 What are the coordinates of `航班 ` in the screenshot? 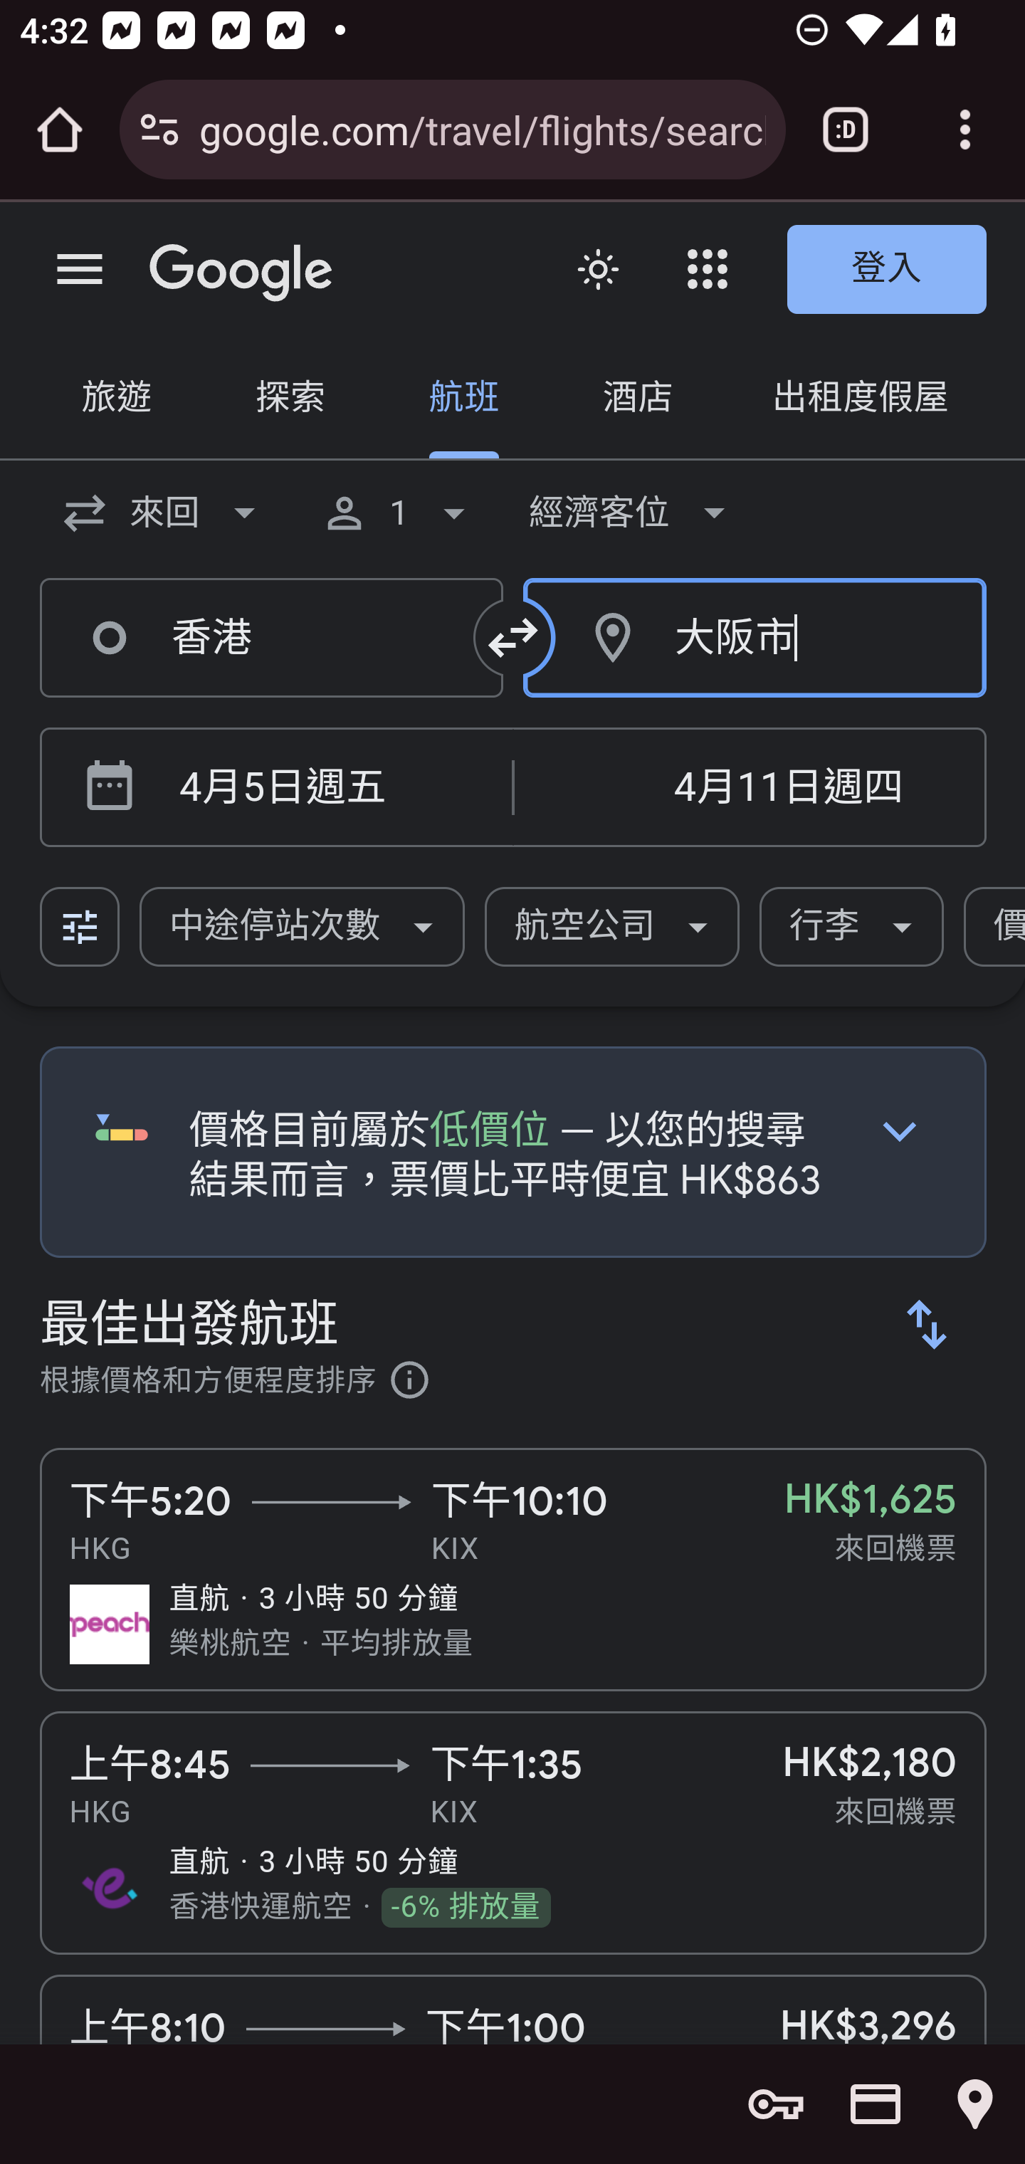 It's located at (464, 400).